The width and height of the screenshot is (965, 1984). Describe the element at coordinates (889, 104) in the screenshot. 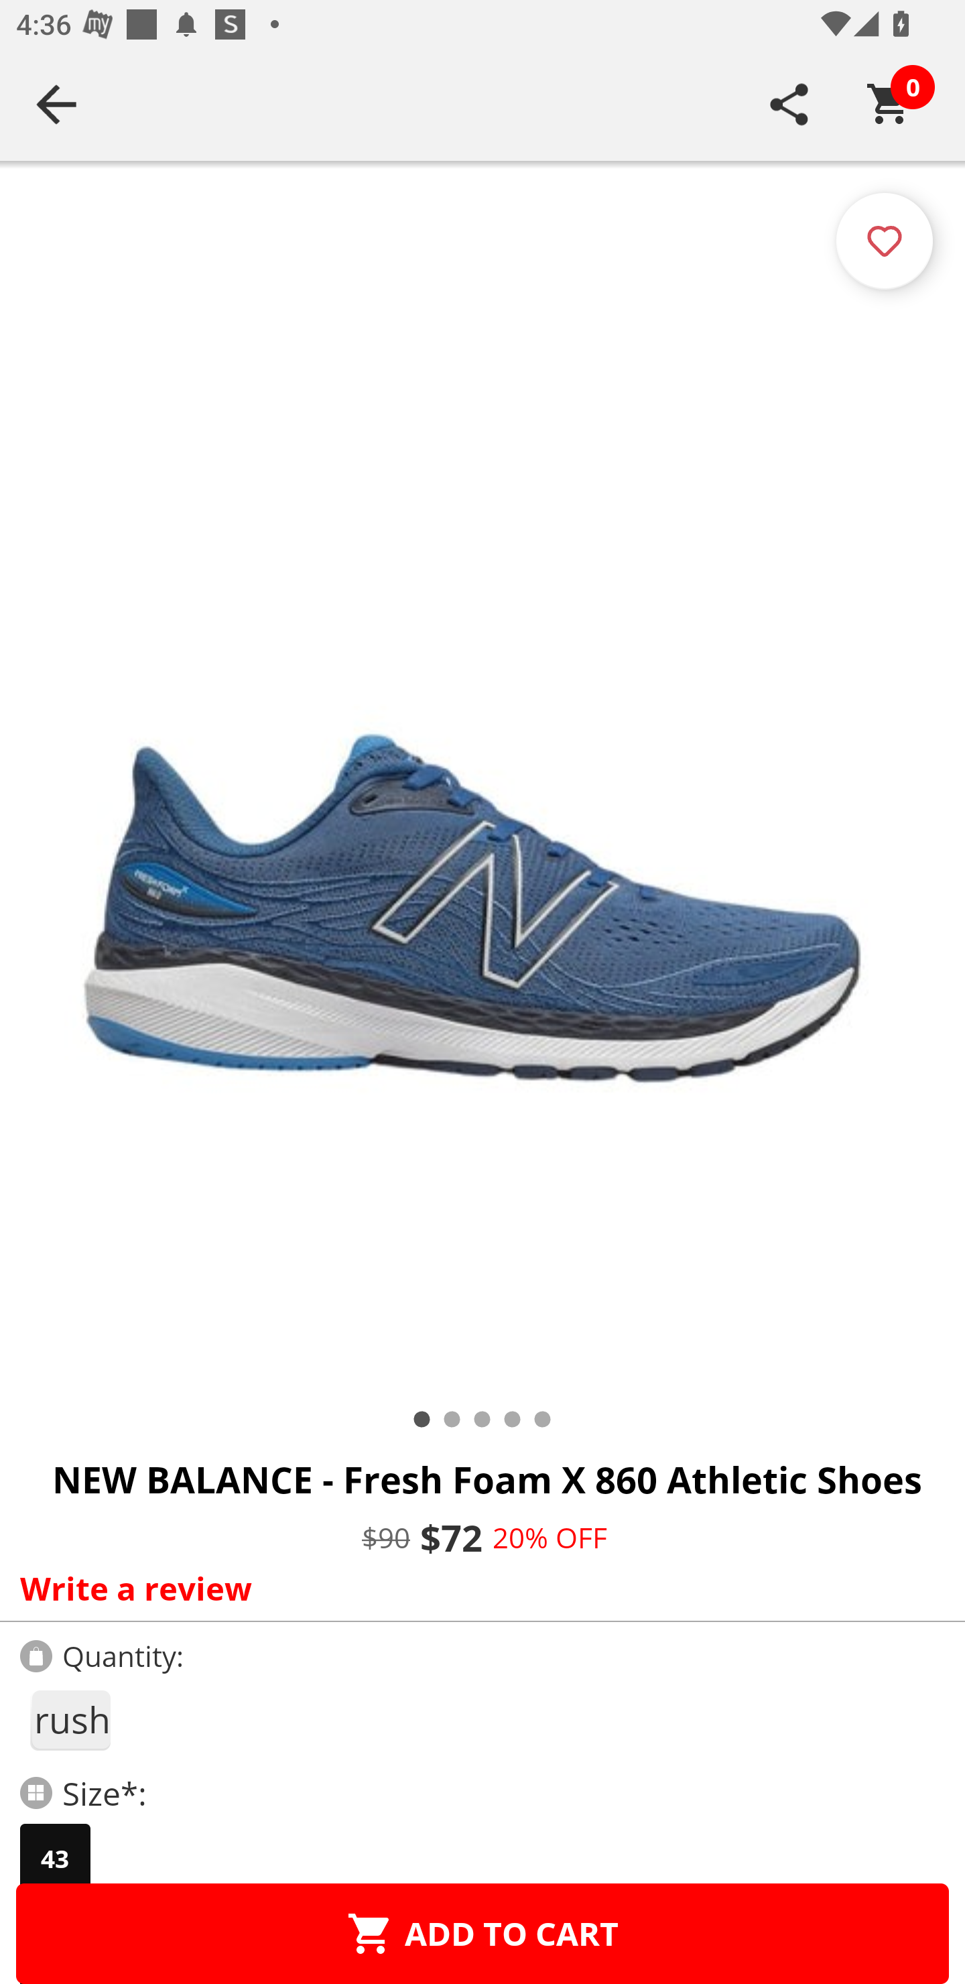

I see `Cart` at that location.